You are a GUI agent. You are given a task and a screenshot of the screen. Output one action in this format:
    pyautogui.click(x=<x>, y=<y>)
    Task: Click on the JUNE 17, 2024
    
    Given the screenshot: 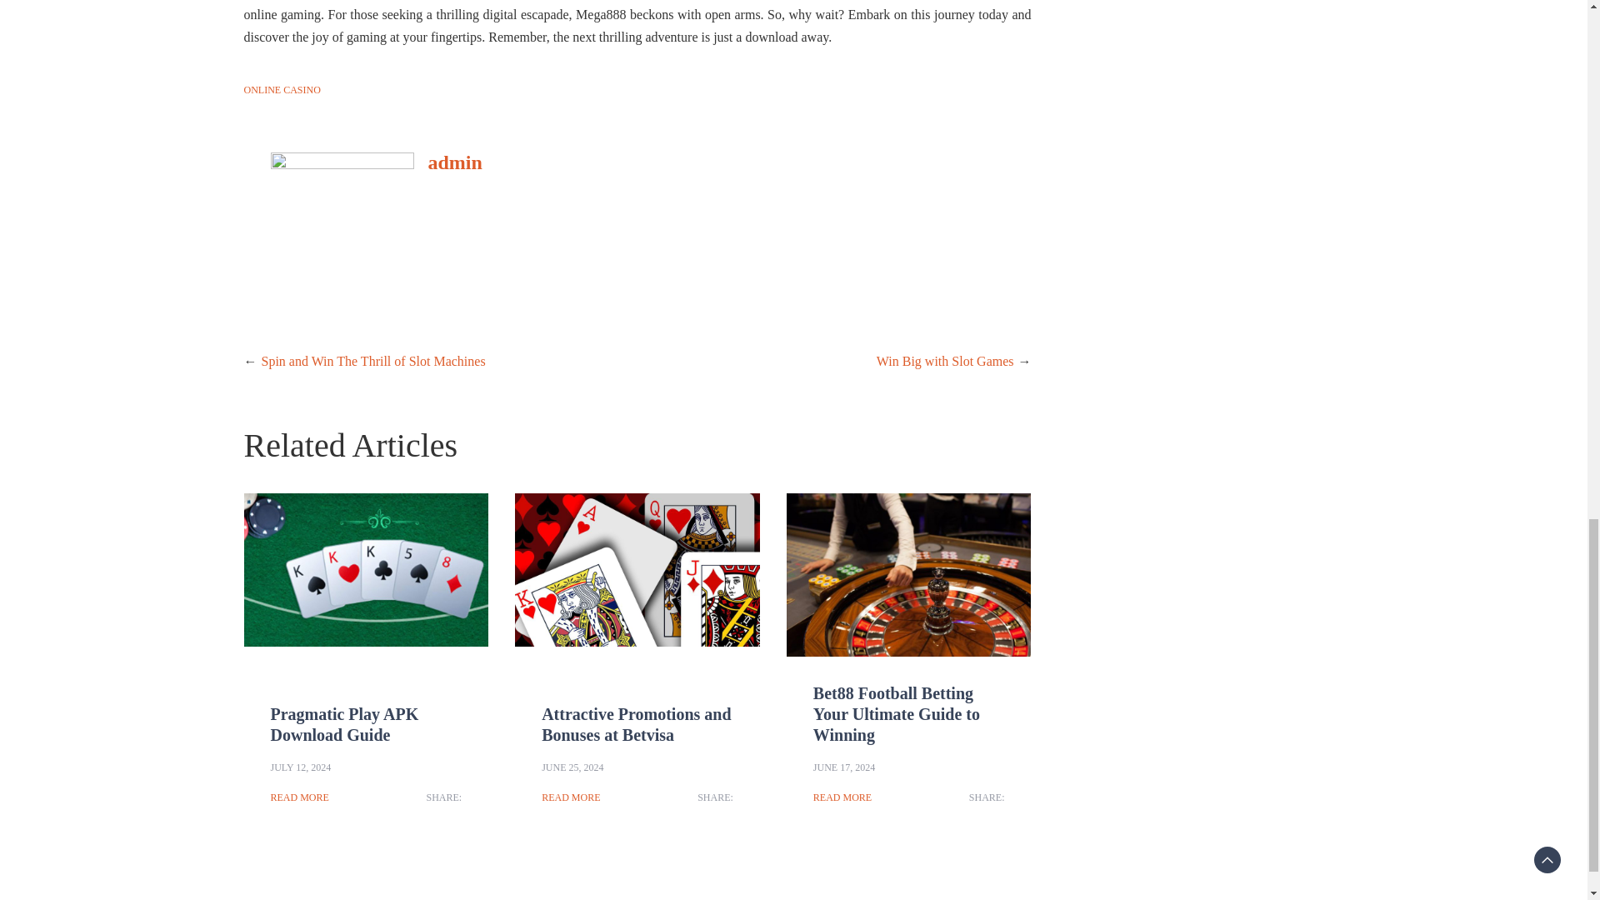 What is the action you would take?
    pyautogui.click(x=843, y=767)
    